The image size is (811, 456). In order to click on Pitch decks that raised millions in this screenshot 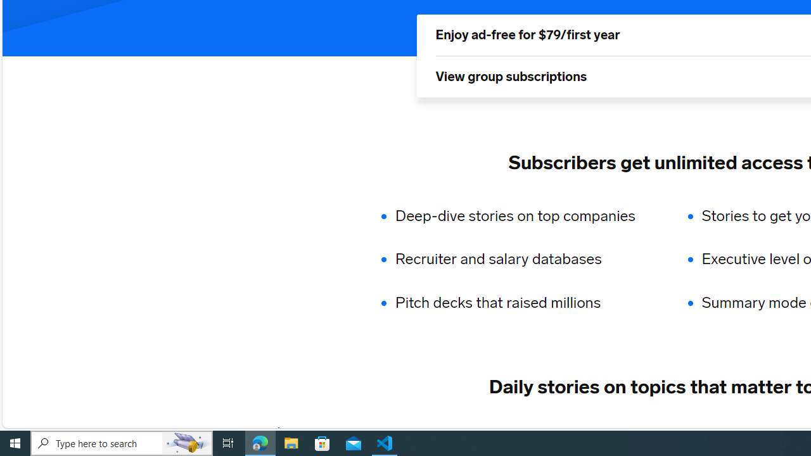, I will do `click(523, 303)`.